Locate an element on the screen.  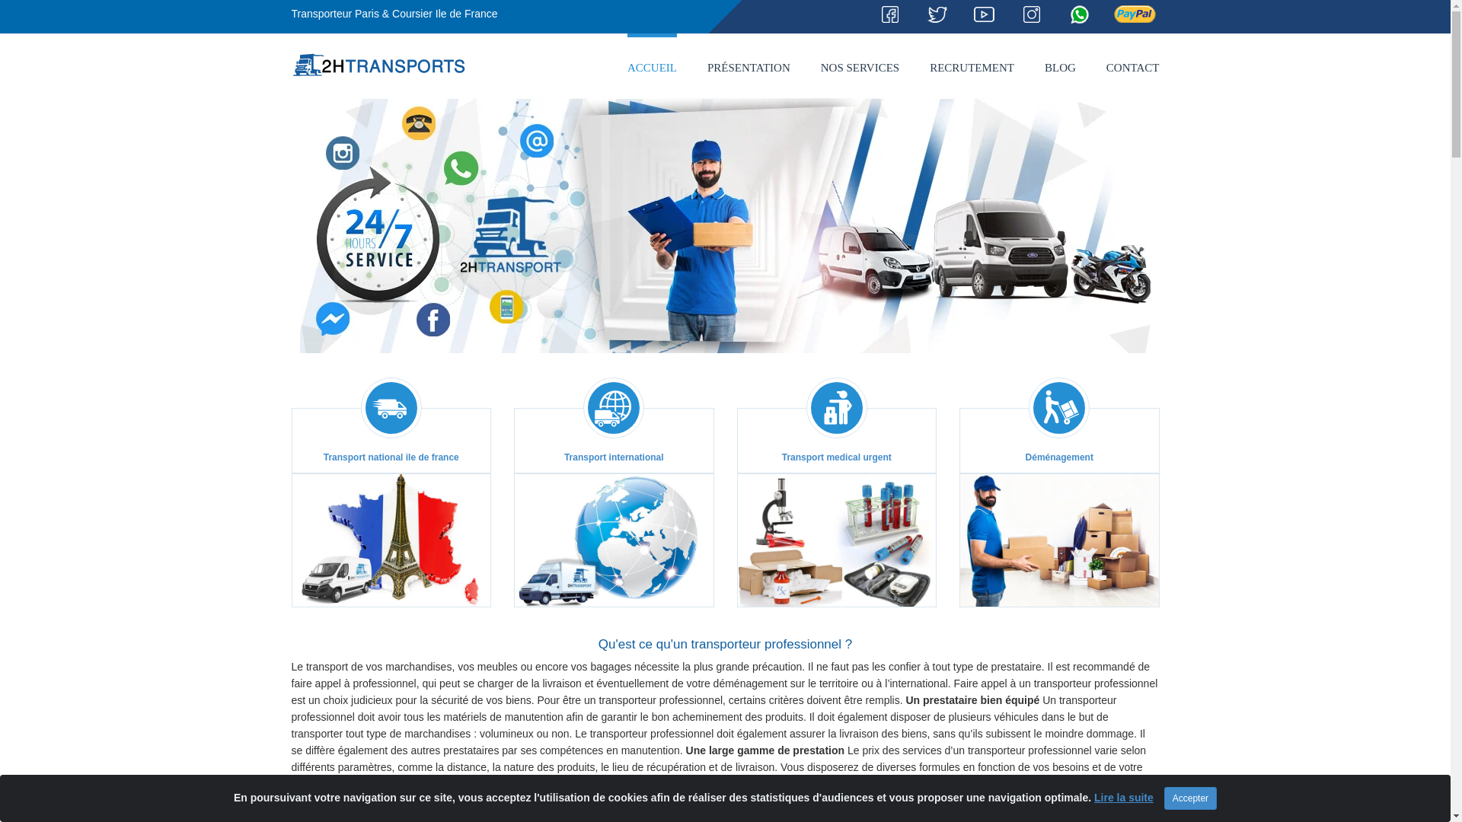
Coursier-paris-banlieue is located at coordinates (937, 14).